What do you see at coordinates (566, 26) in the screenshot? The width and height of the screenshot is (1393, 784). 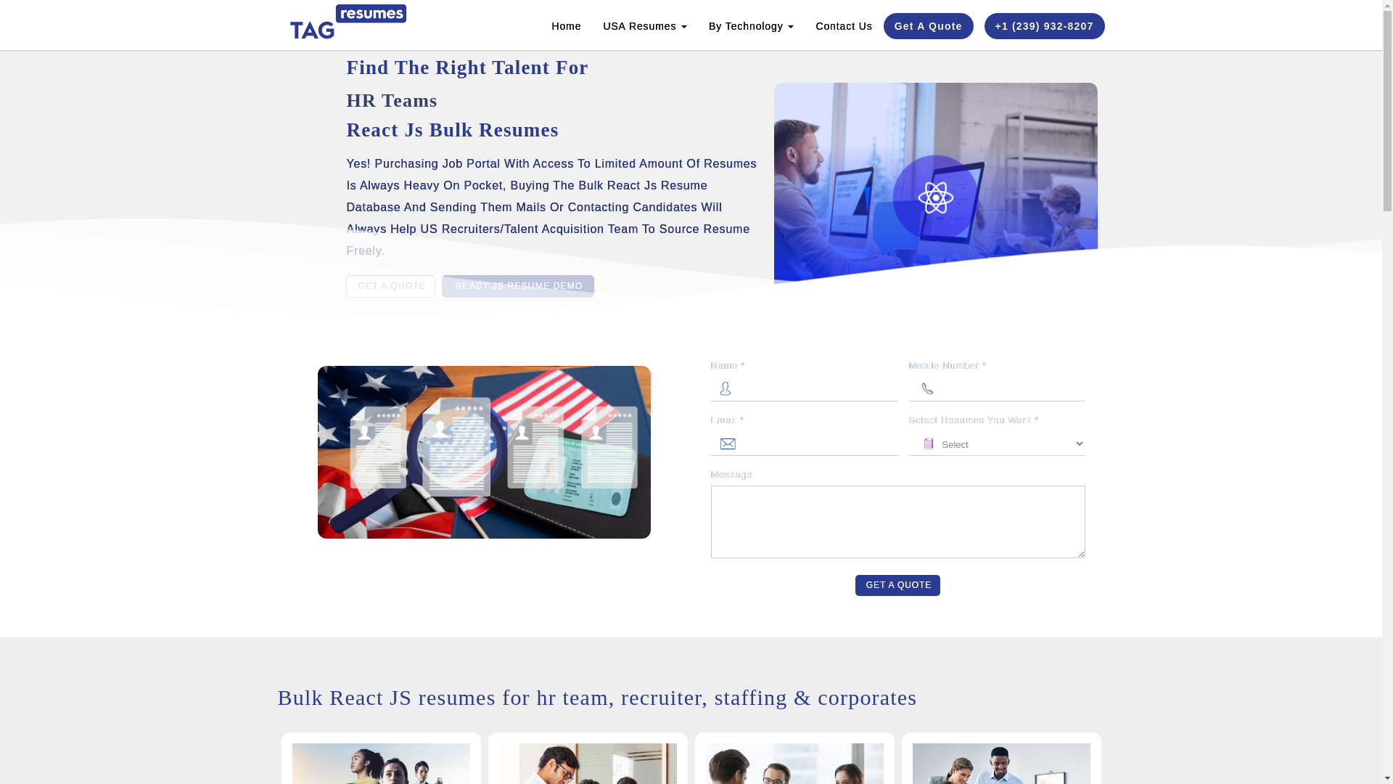 I see `Home` at bounding box center [566, 26].